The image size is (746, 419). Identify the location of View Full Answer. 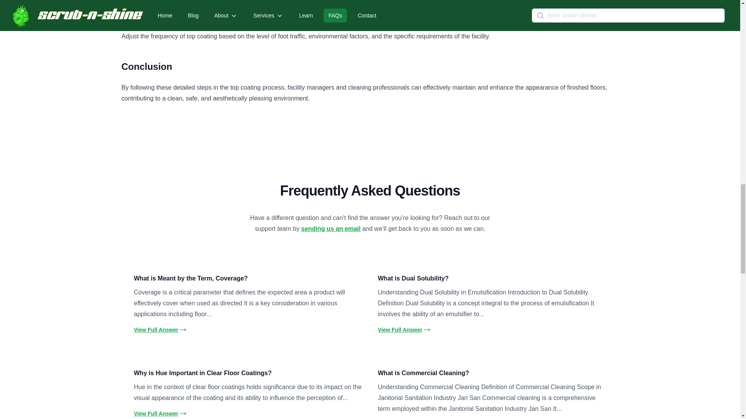
(160, 414).